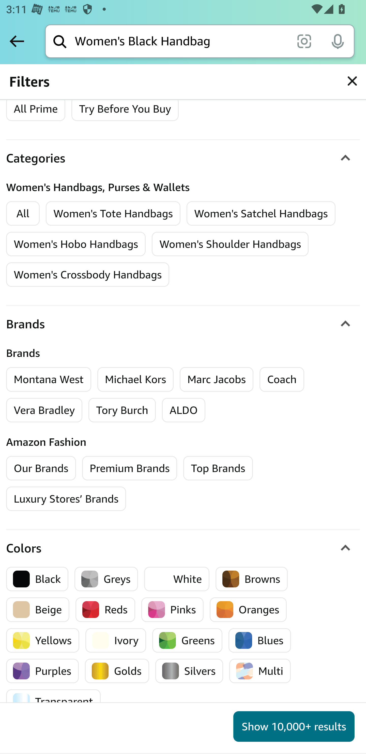 This screenshot has height=754, width=366. Describe the element at coordinates (252, 578) in the screenshot. I see `Browns Browns Browns Browns` at that location.